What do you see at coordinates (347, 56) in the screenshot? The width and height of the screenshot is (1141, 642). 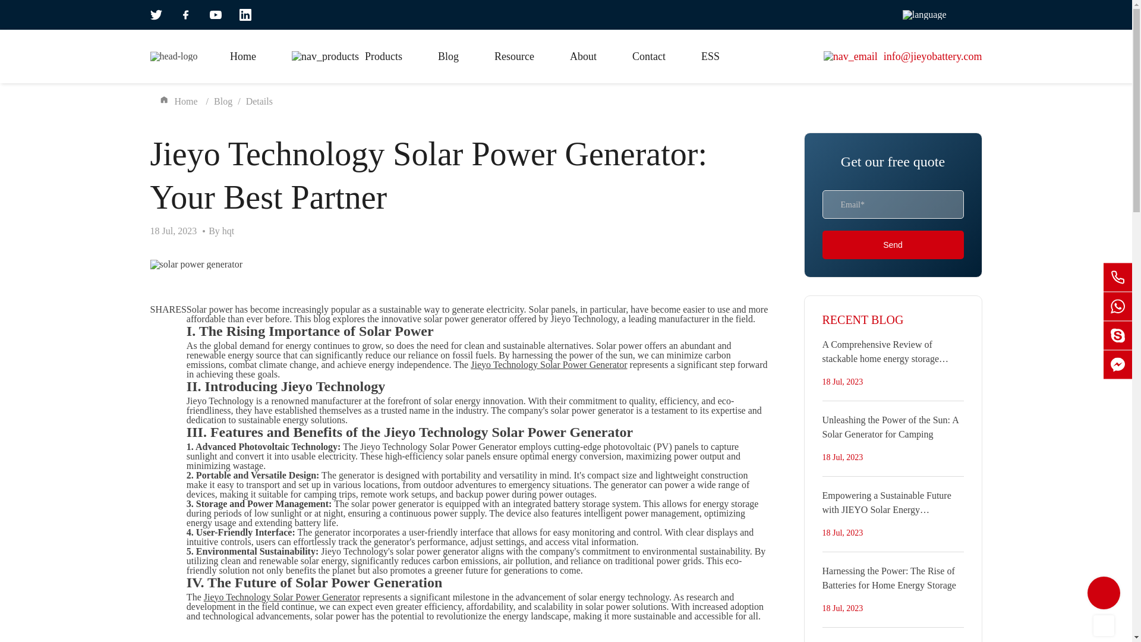 I see `Products` at bounding box center [347, 56].